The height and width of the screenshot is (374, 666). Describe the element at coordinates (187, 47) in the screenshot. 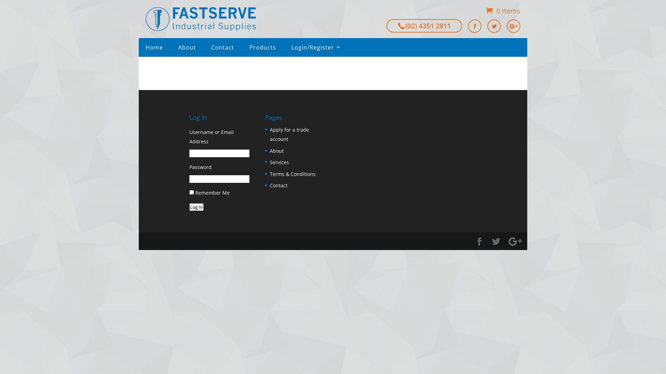

I see `About` at that location.